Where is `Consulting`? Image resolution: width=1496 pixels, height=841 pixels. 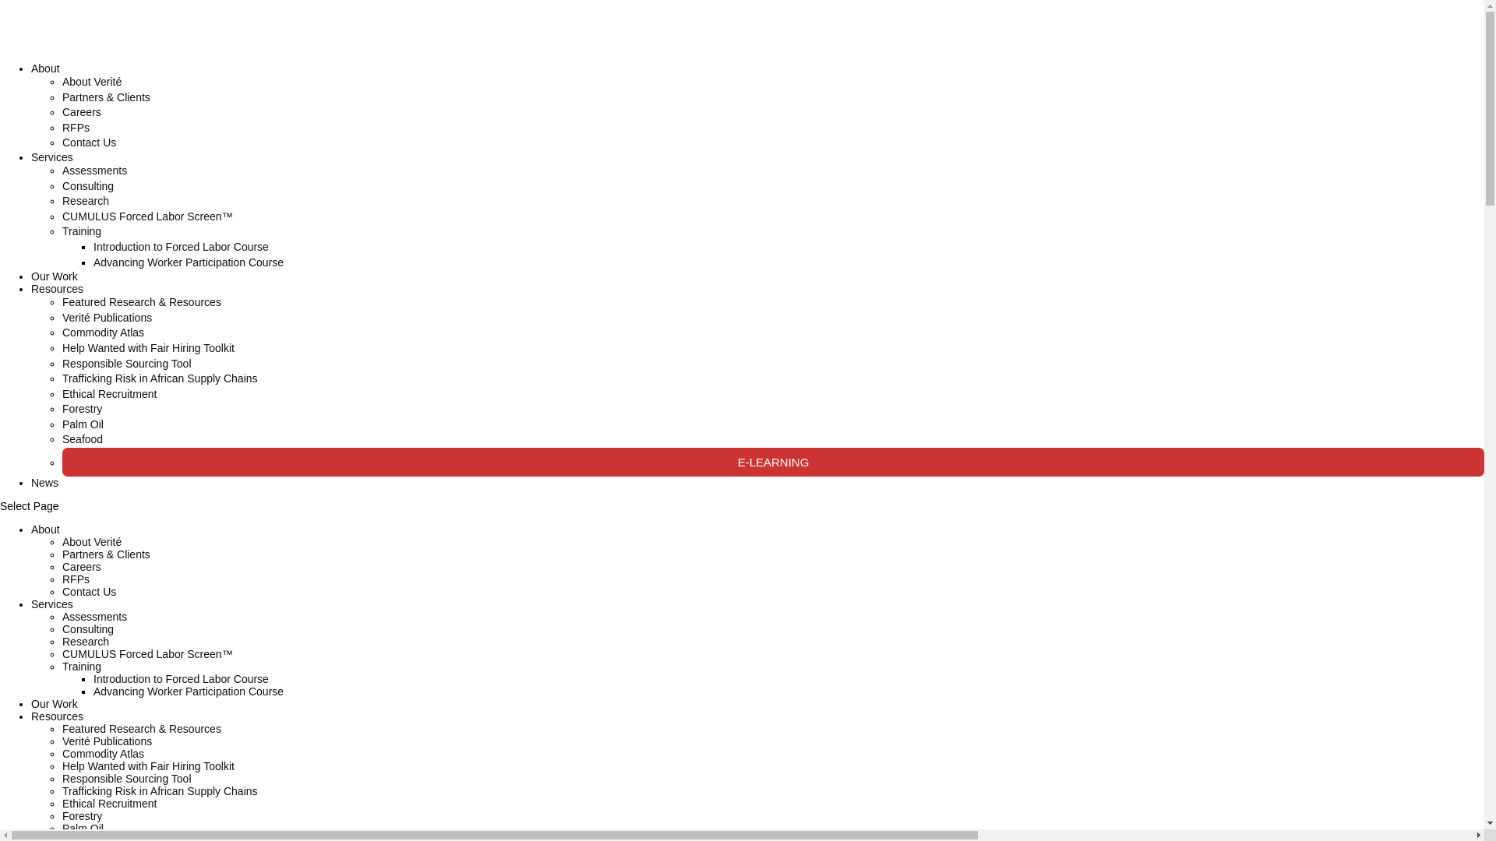
Consulting is located at coordinates (87, 629).